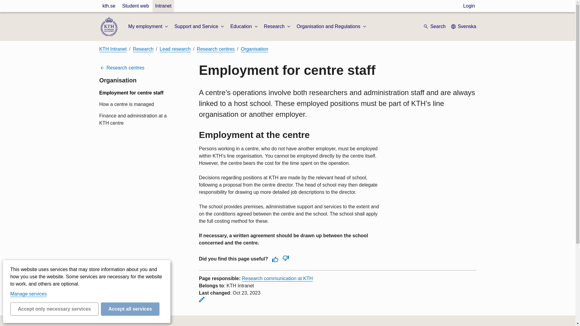  Describe the element at coordinates (135, 6) in the screenshot. I see `Student web` at that location.